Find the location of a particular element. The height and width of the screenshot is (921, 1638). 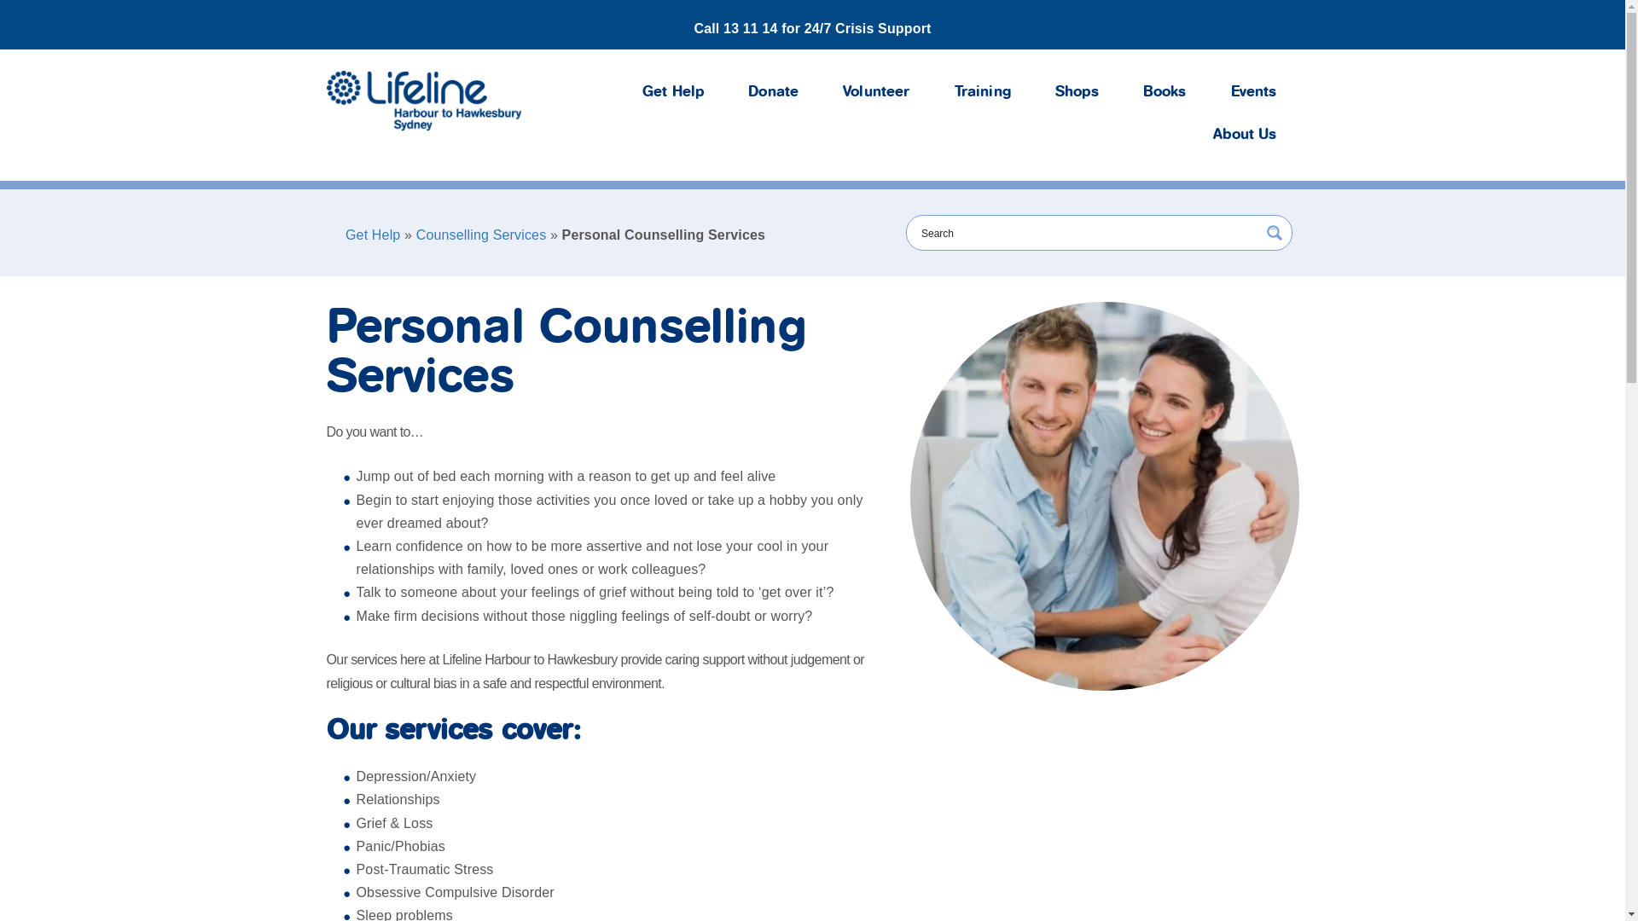

Get Help is located at coordinates (373, 235).